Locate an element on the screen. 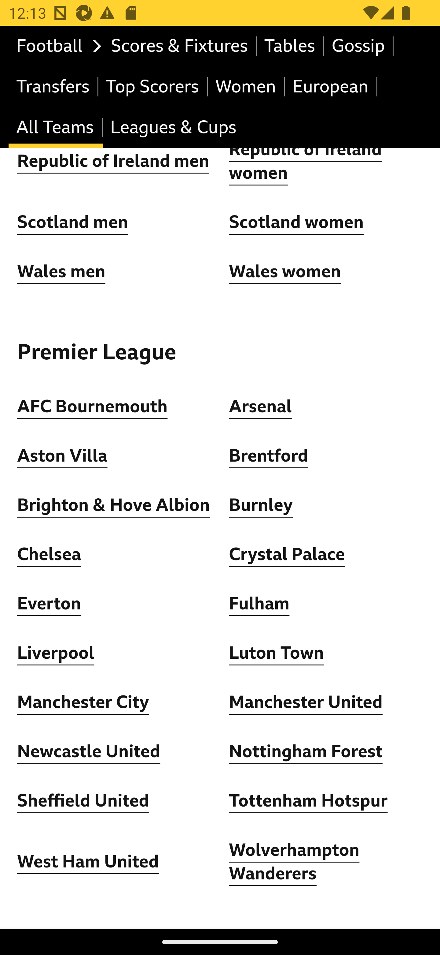  Wales men is located at coordinates (61, 272).